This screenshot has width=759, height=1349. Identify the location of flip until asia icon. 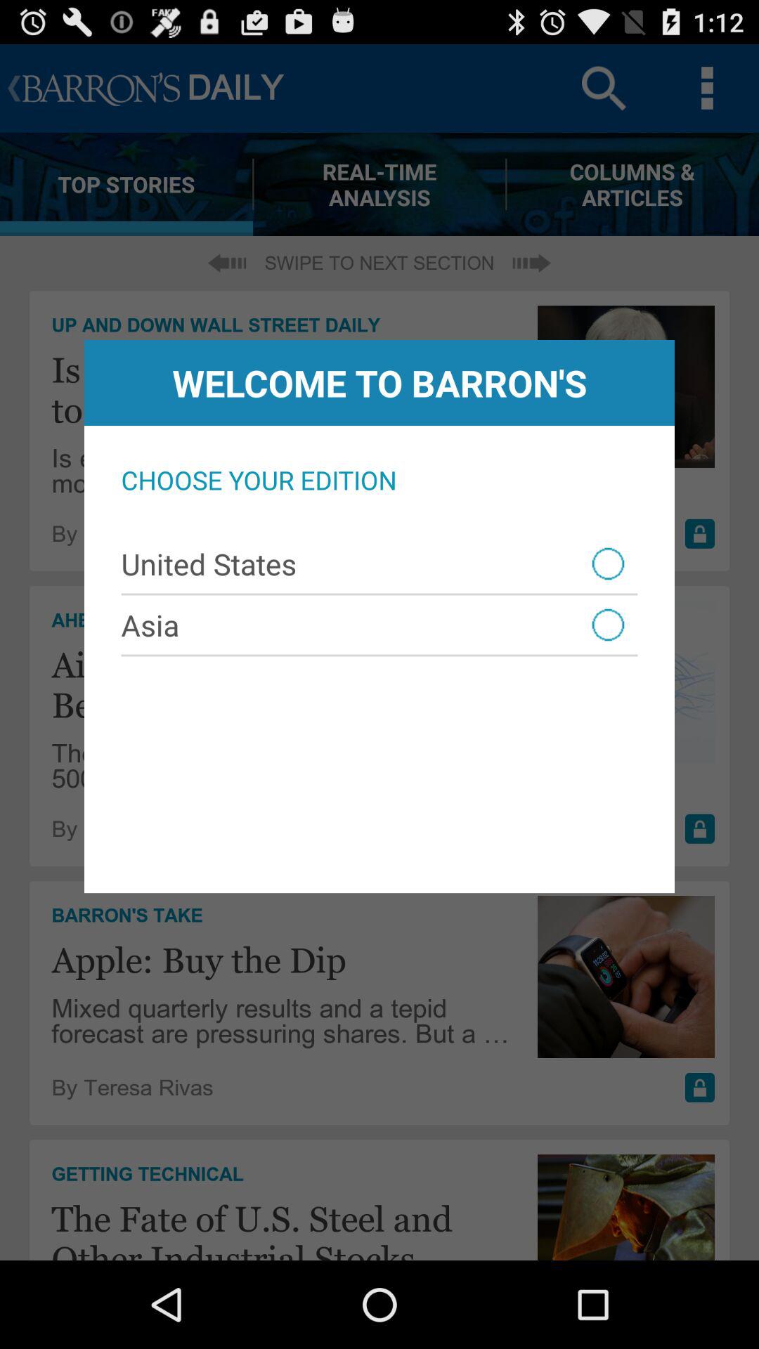
(379, 625).